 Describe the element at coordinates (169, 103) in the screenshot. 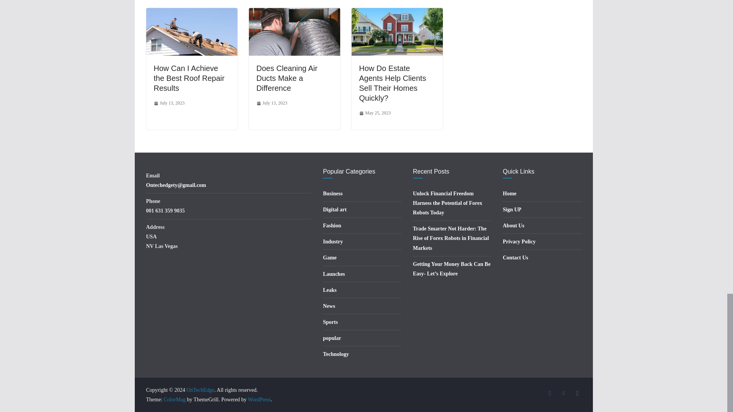

I see `July 13, 2023` at that location.